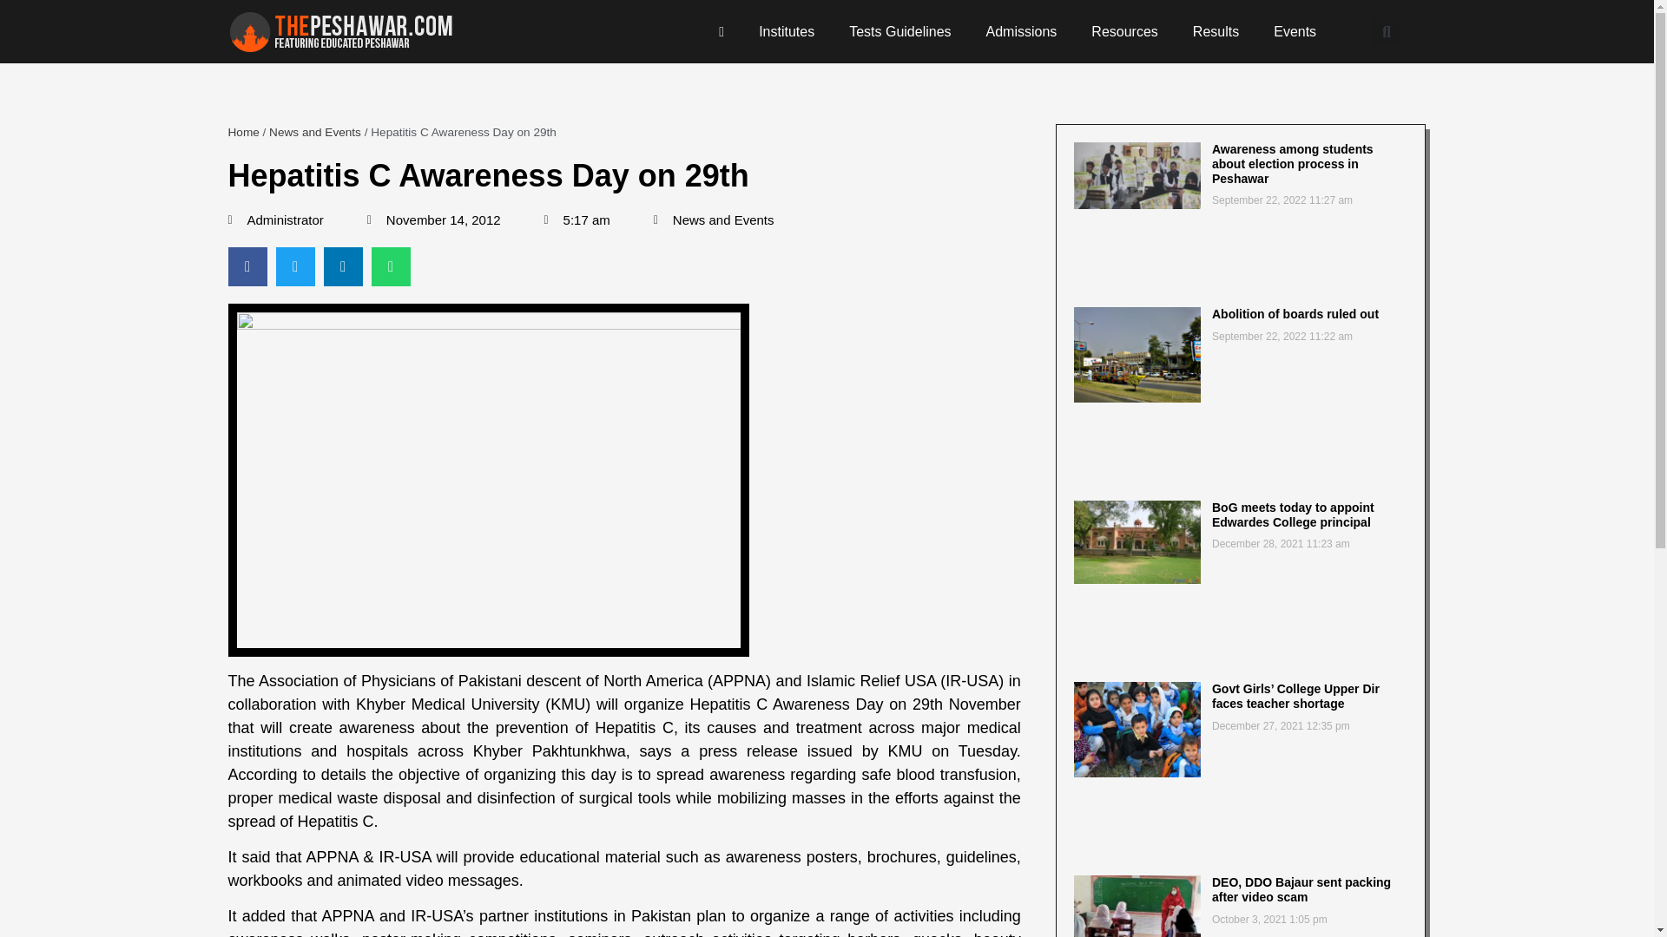 This screenshot has width=1667, height=937. I want to click on Institutes, so click(787, 32).